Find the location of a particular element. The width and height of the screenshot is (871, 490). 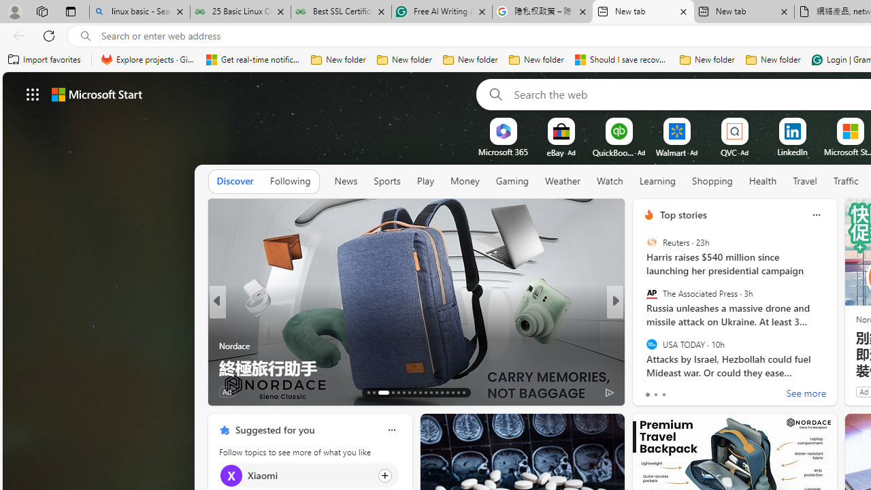

ScienceAlert is located at coordinates (642, 324).